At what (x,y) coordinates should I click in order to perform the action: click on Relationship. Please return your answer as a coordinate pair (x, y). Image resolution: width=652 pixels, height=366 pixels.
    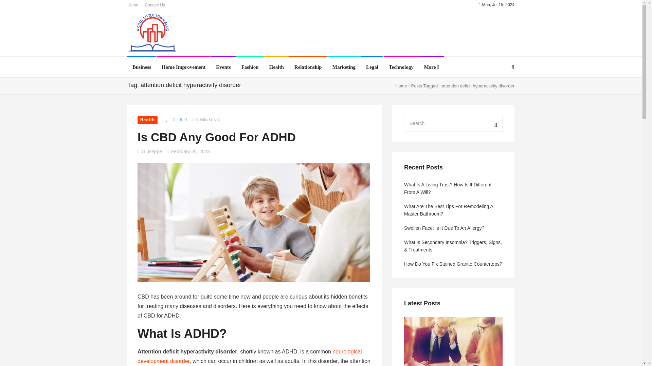
    Looking at the image, I should click on (308, 67).